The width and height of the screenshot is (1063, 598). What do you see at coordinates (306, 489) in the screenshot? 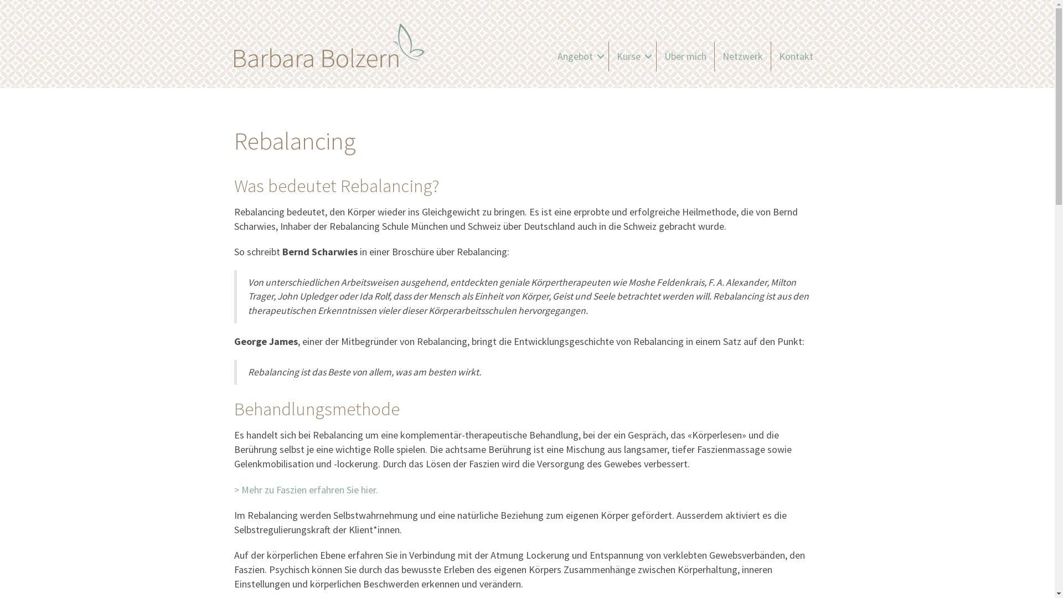
I see `> Mehr zu Faszien erfahren Sie hier.` at bounding box center [306, 489].